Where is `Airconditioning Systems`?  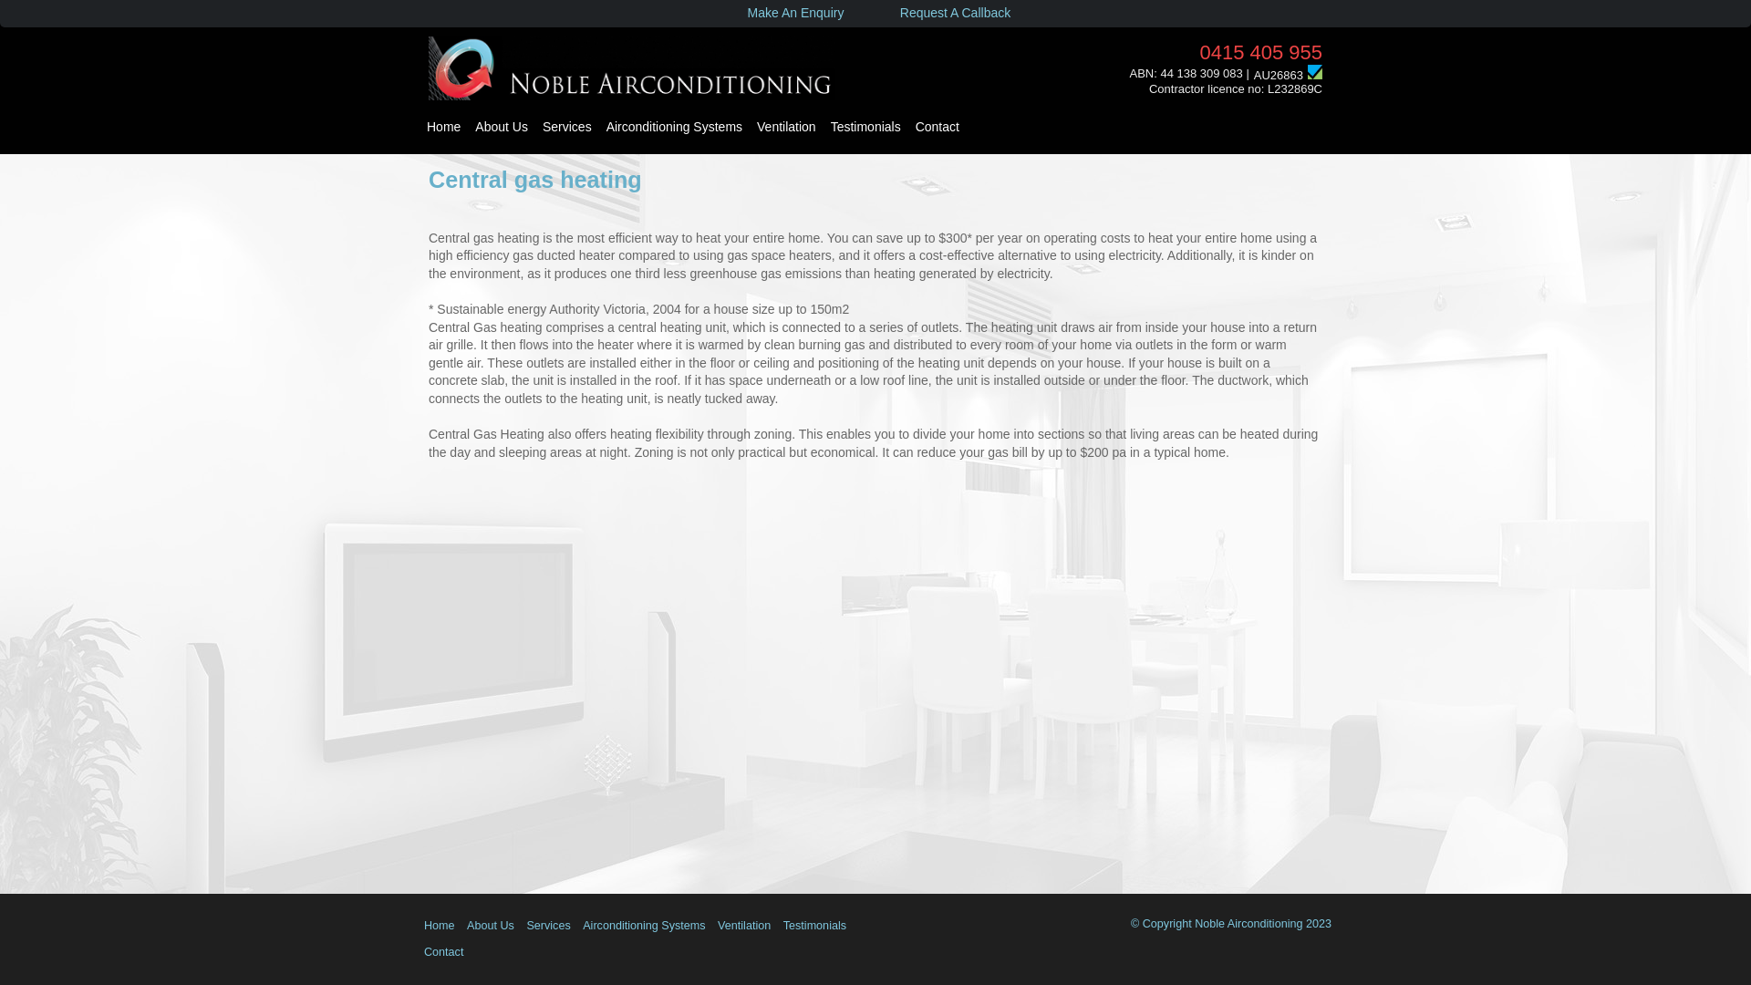 Airconditioning Systems is located at coordinates (675, 128).